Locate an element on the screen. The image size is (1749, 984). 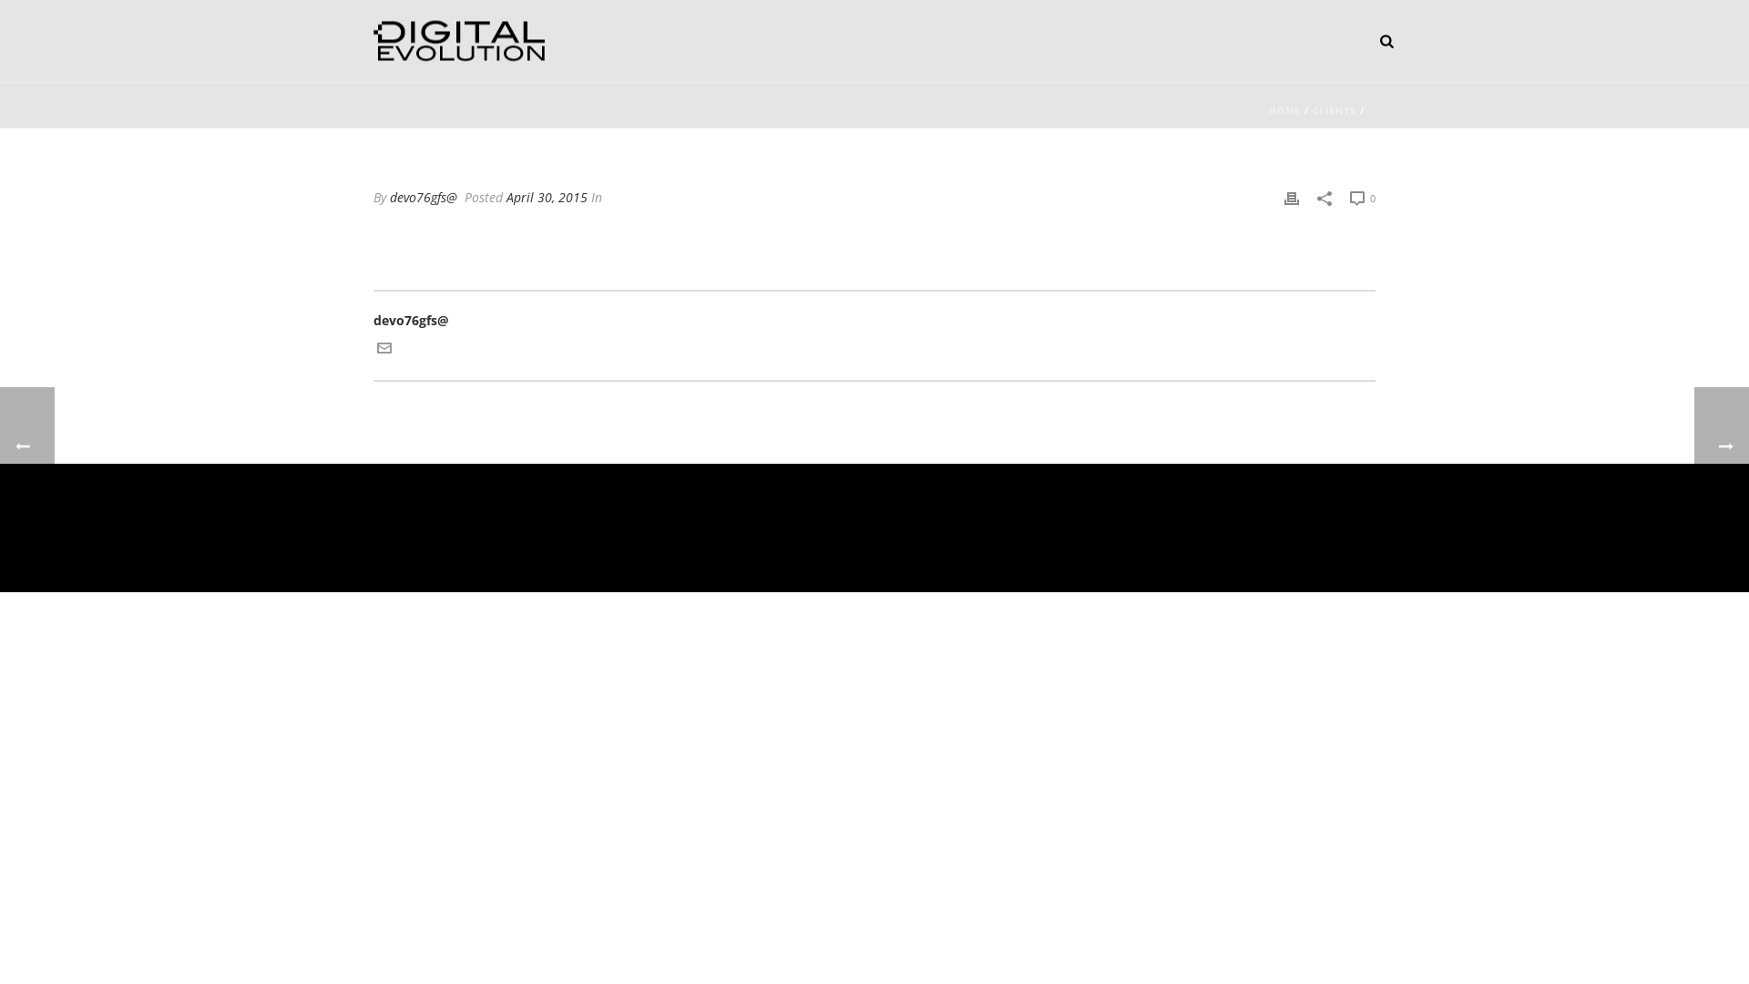
Website development, hosting and security is located at coordinates (459, 40).